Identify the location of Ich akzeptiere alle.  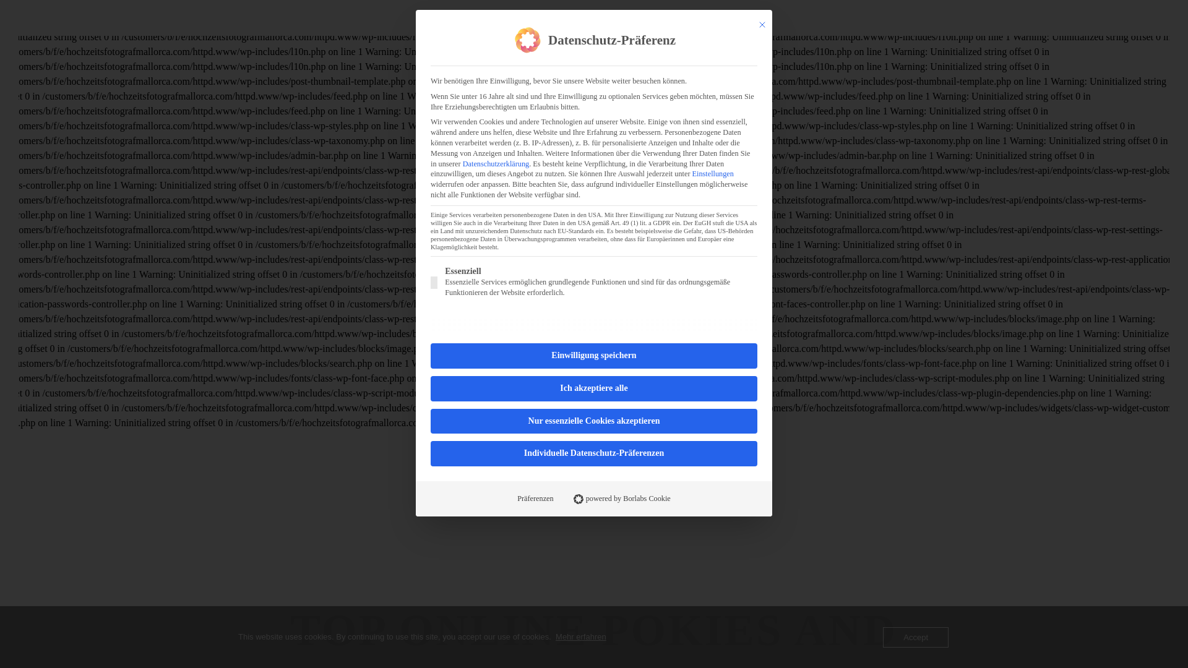
(594, 388).